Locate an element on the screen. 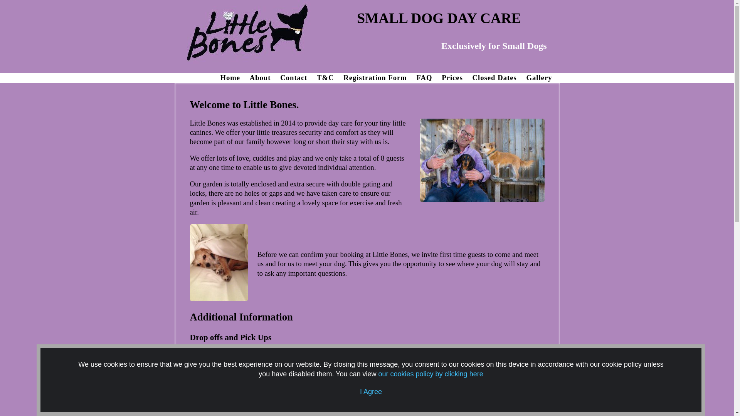  About is located at coordinates (264, 77).